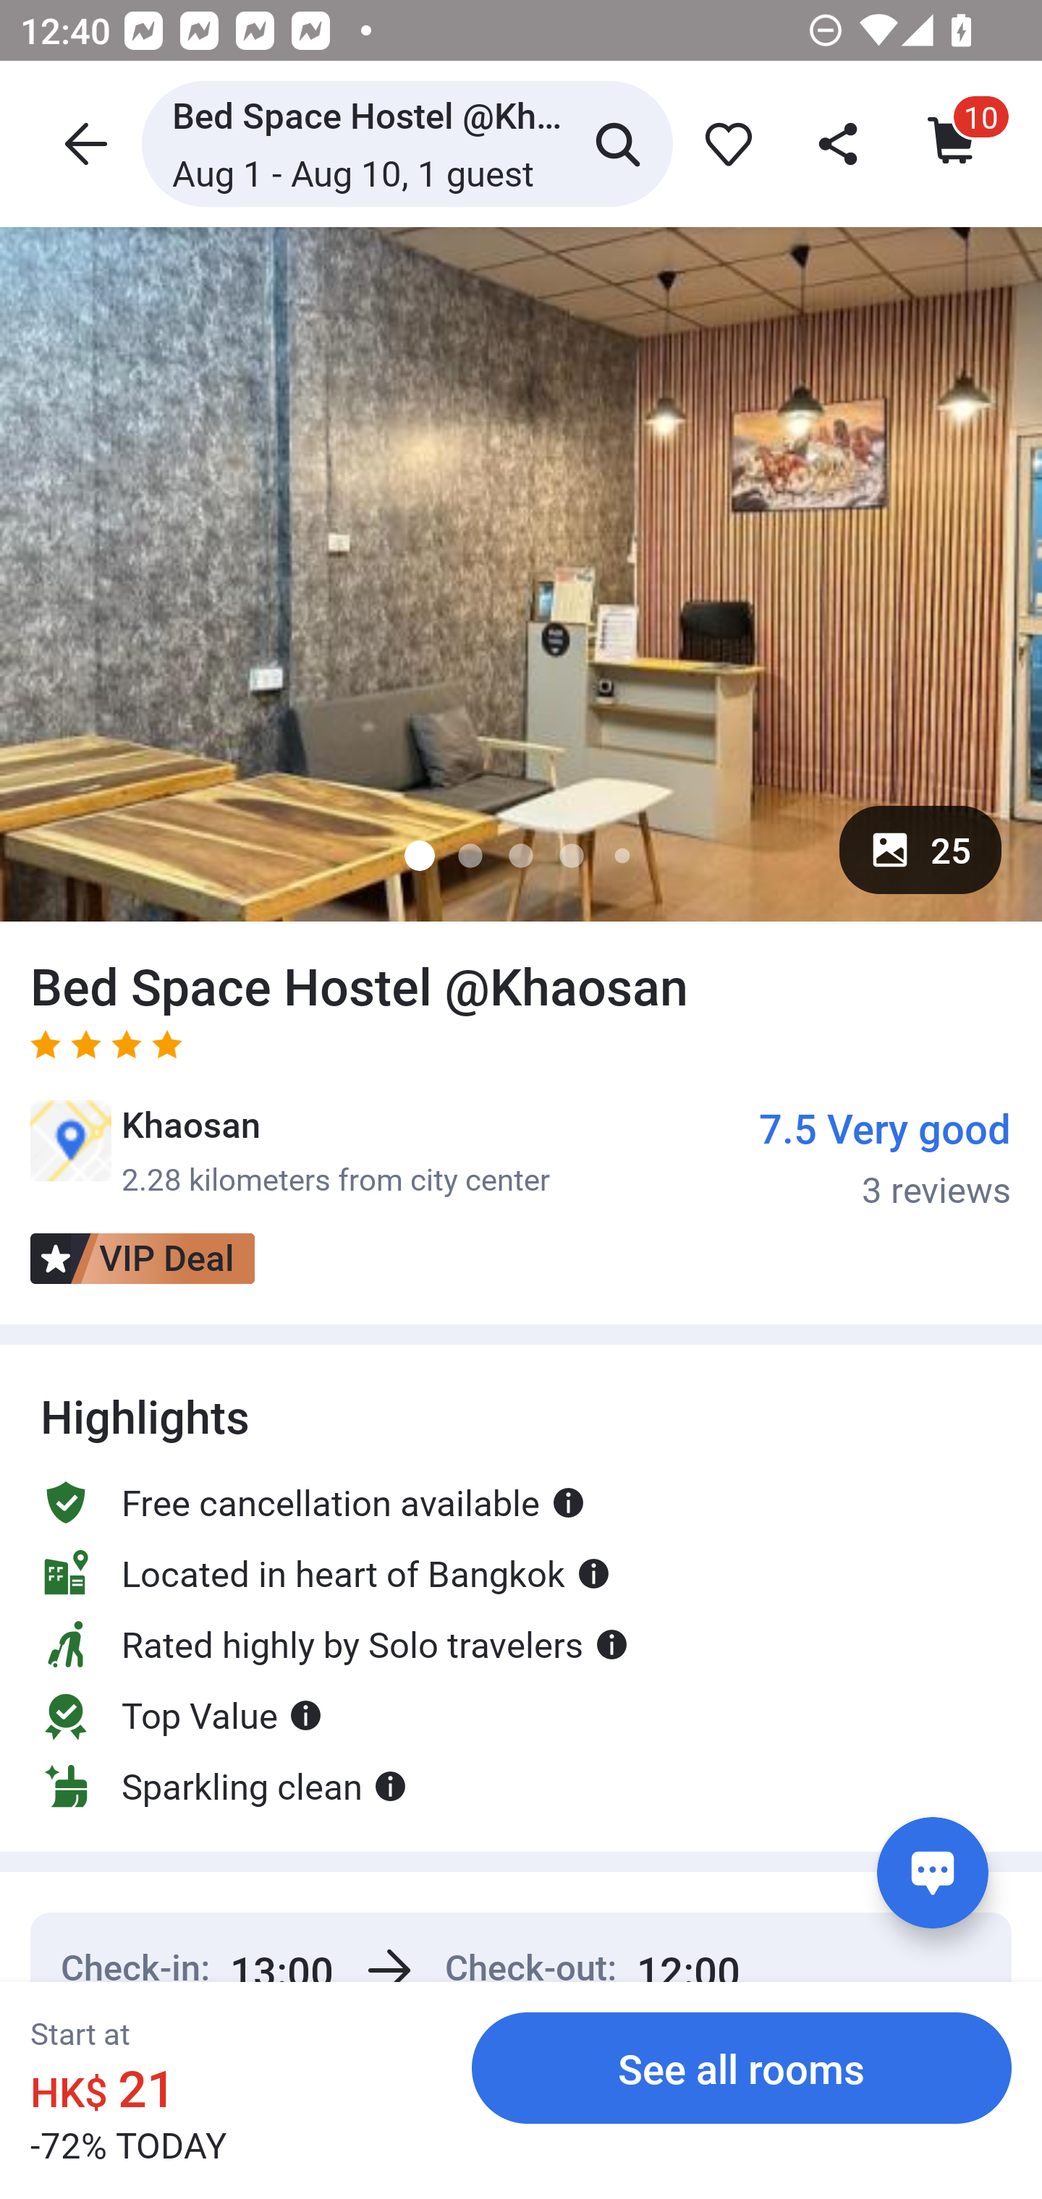 Image resolution: width=1042 pixels, height=2199 pixels. Describe the element at coordinates (920, 849) in the screenshot. I see `25` at that location.